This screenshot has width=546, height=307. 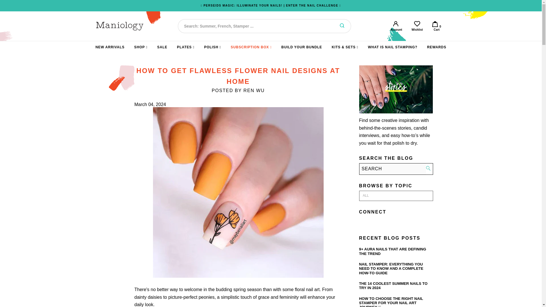 What do you see at coordinates (342, 26) in the screenshot?
I see `Wishlist` at bounding box center [342, 26].